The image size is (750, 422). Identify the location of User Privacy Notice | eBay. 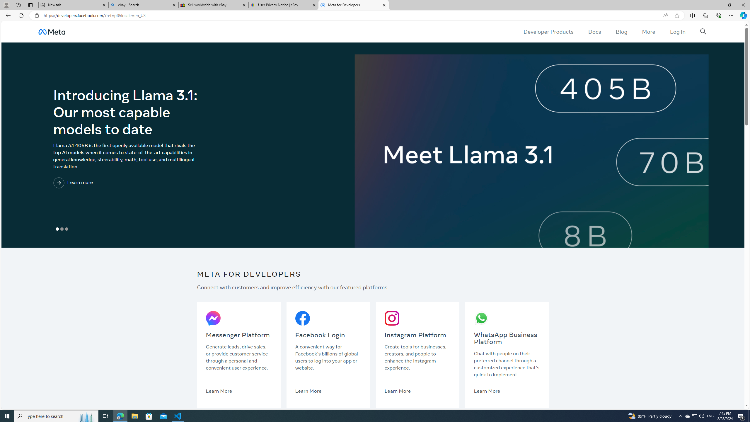
(283, 5).